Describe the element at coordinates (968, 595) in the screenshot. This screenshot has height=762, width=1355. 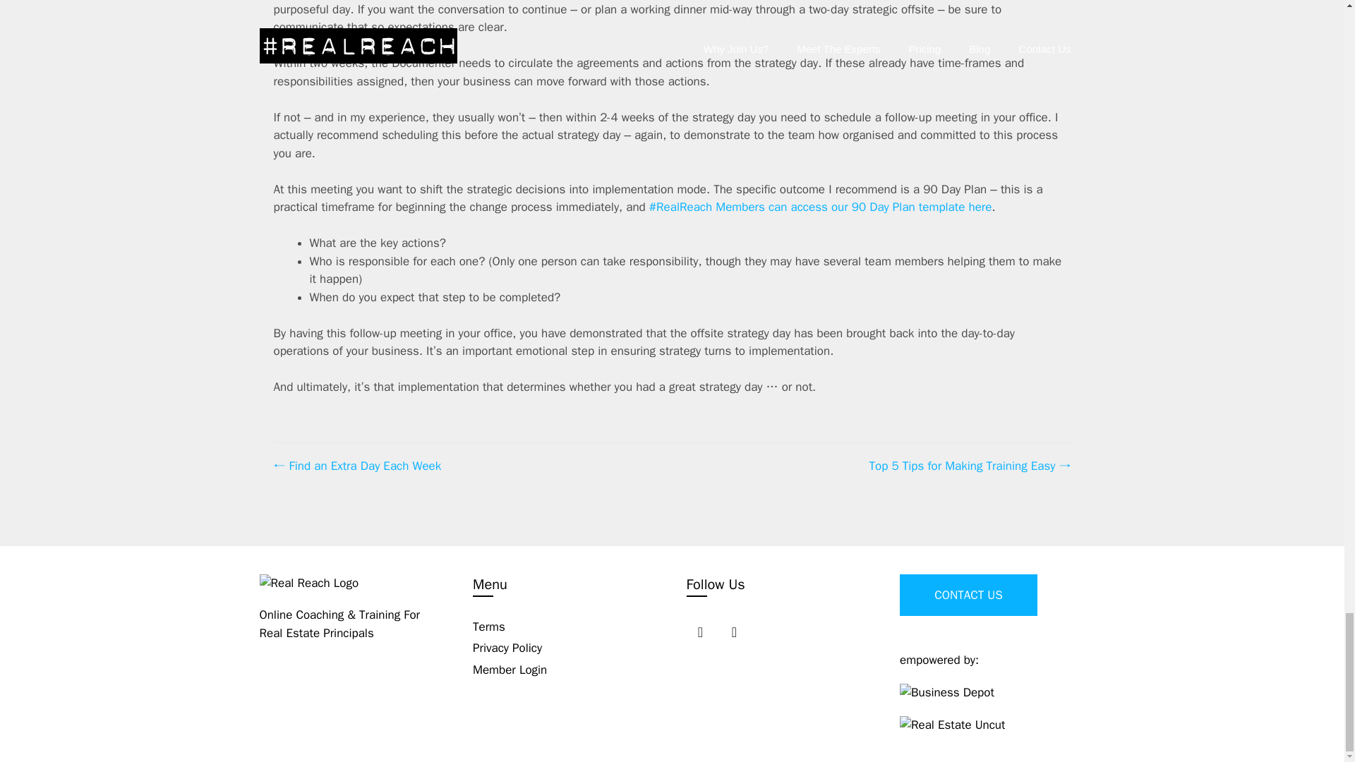
I see `CONTACT US` at that location.